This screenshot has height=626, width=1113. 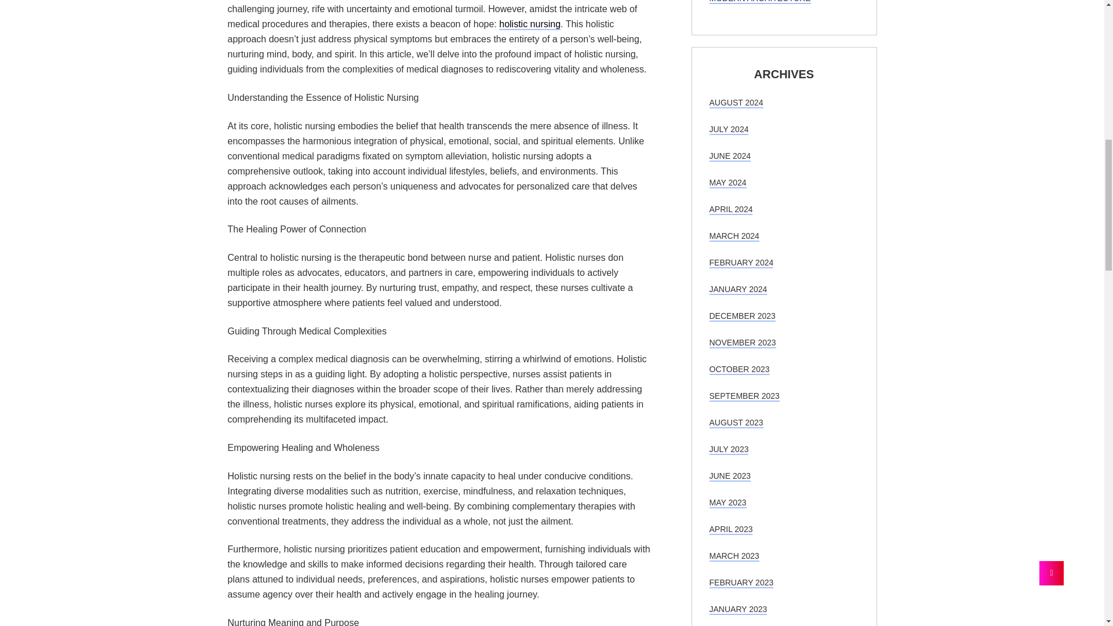 What do you see at coordinates (728, 183) in the screenshot?
I see `MAY 2024` at bounding box center [728, 183].